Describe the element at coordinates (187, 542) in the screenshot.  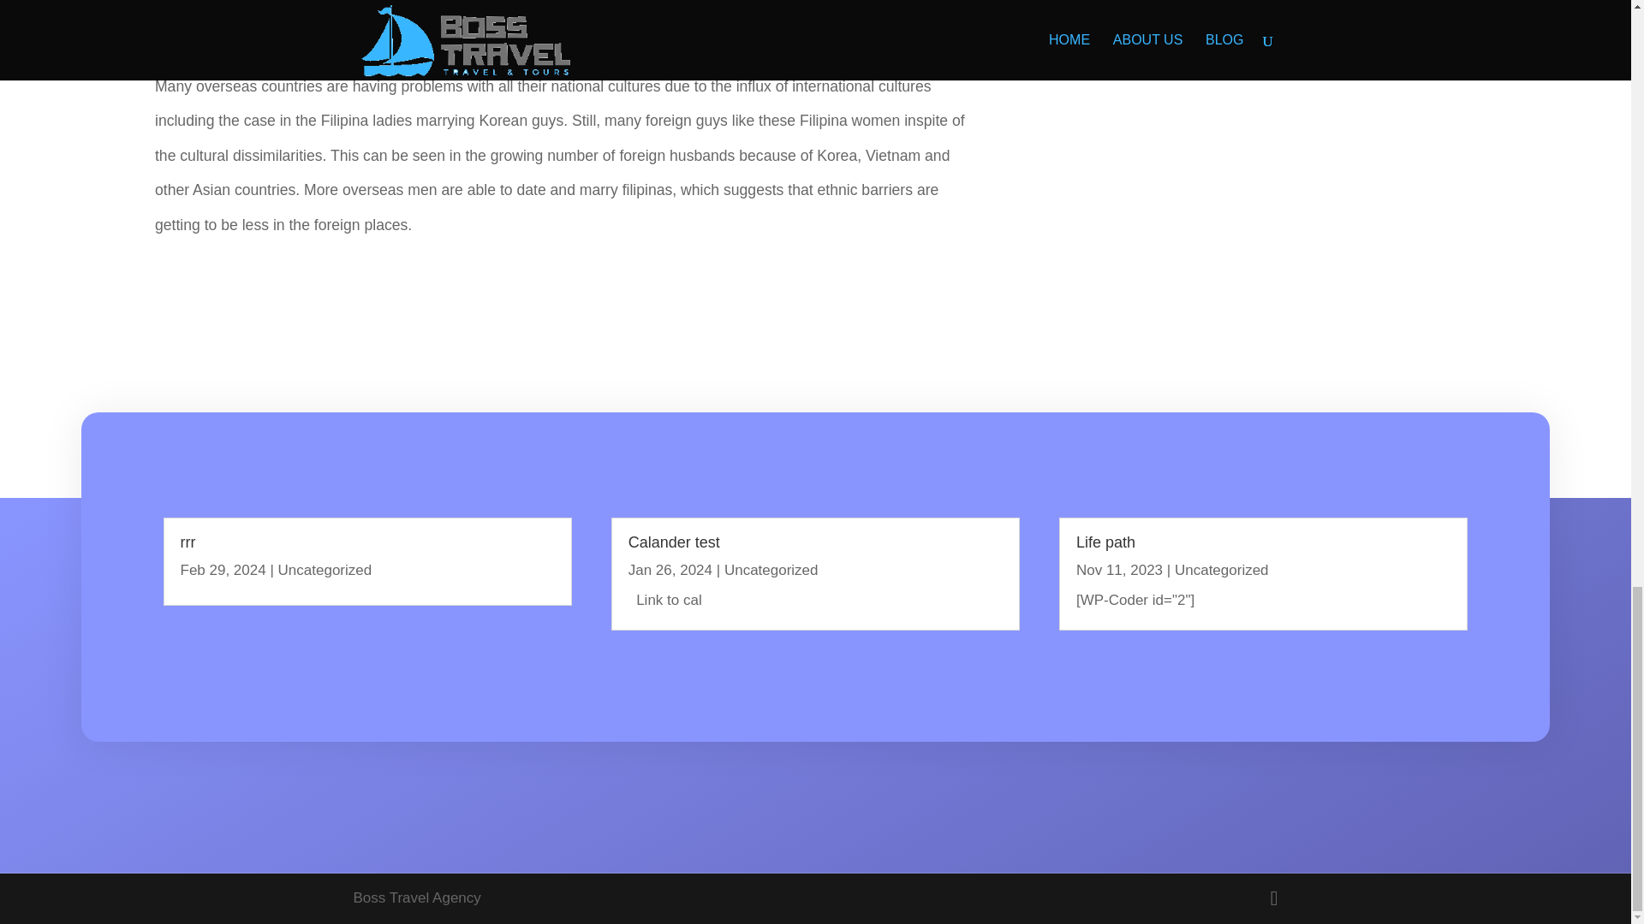
I see `rrr` at that location.